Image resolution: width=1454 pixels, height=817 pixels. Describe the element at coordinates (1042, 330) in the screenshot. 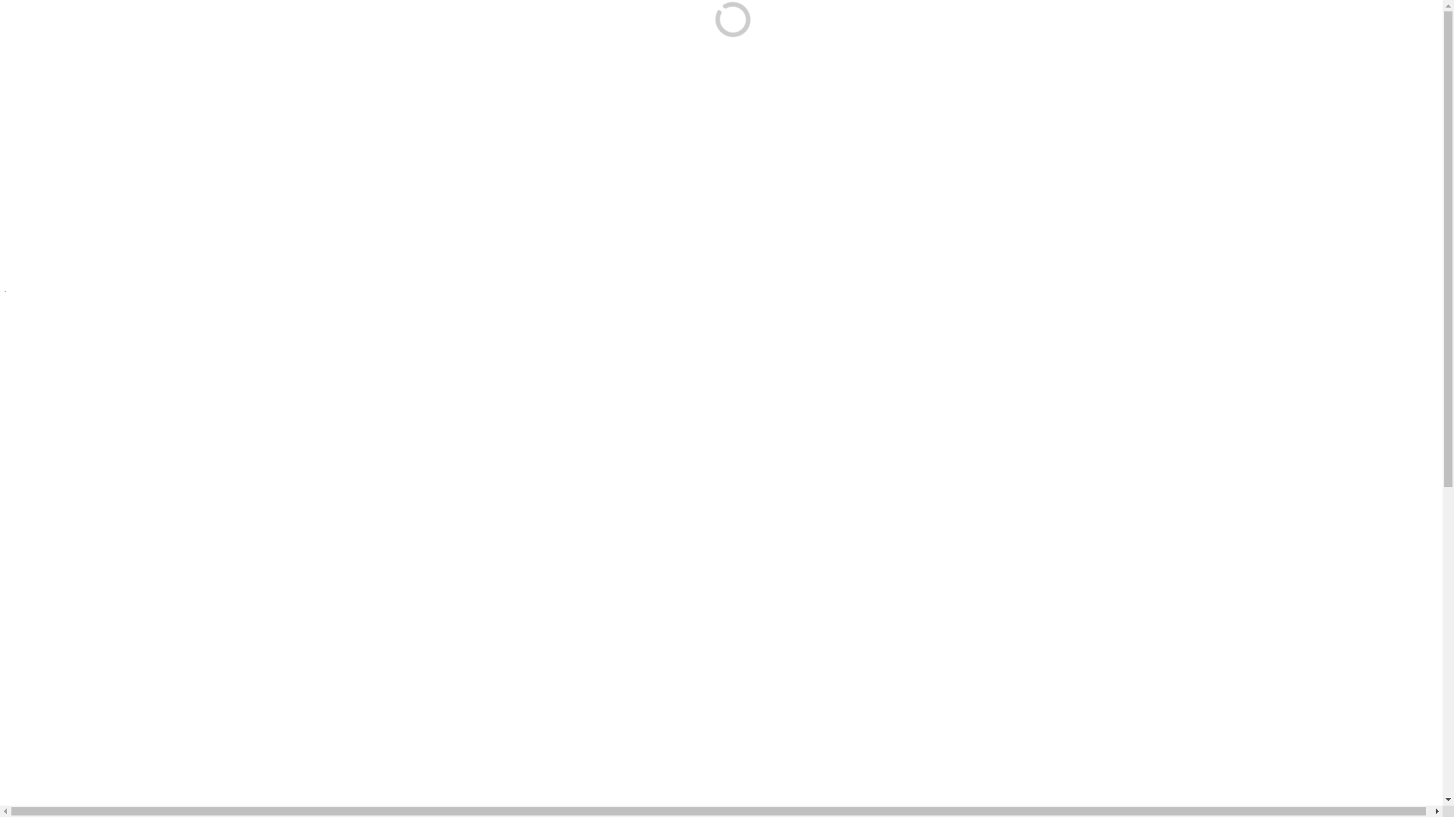

I see `Finding your sole-mate` at that location.